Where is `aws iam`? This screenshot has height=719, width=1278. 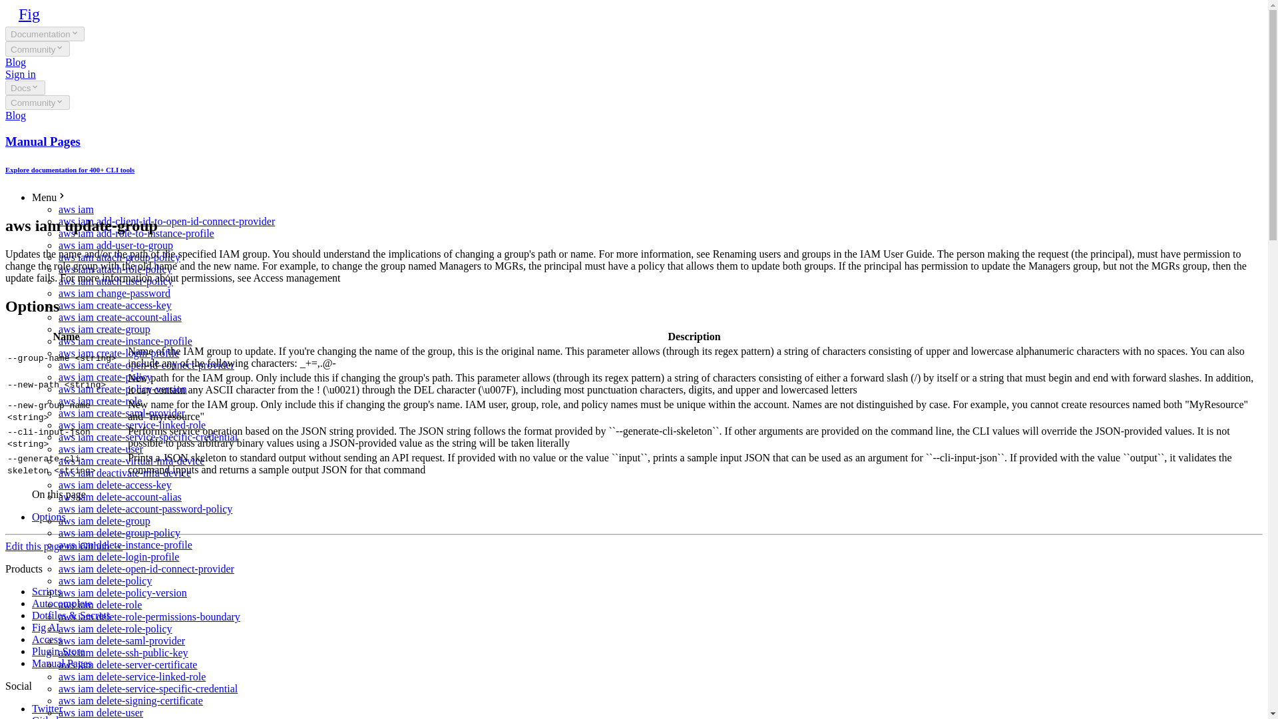 aws iam is located at coordinates (76, 209).